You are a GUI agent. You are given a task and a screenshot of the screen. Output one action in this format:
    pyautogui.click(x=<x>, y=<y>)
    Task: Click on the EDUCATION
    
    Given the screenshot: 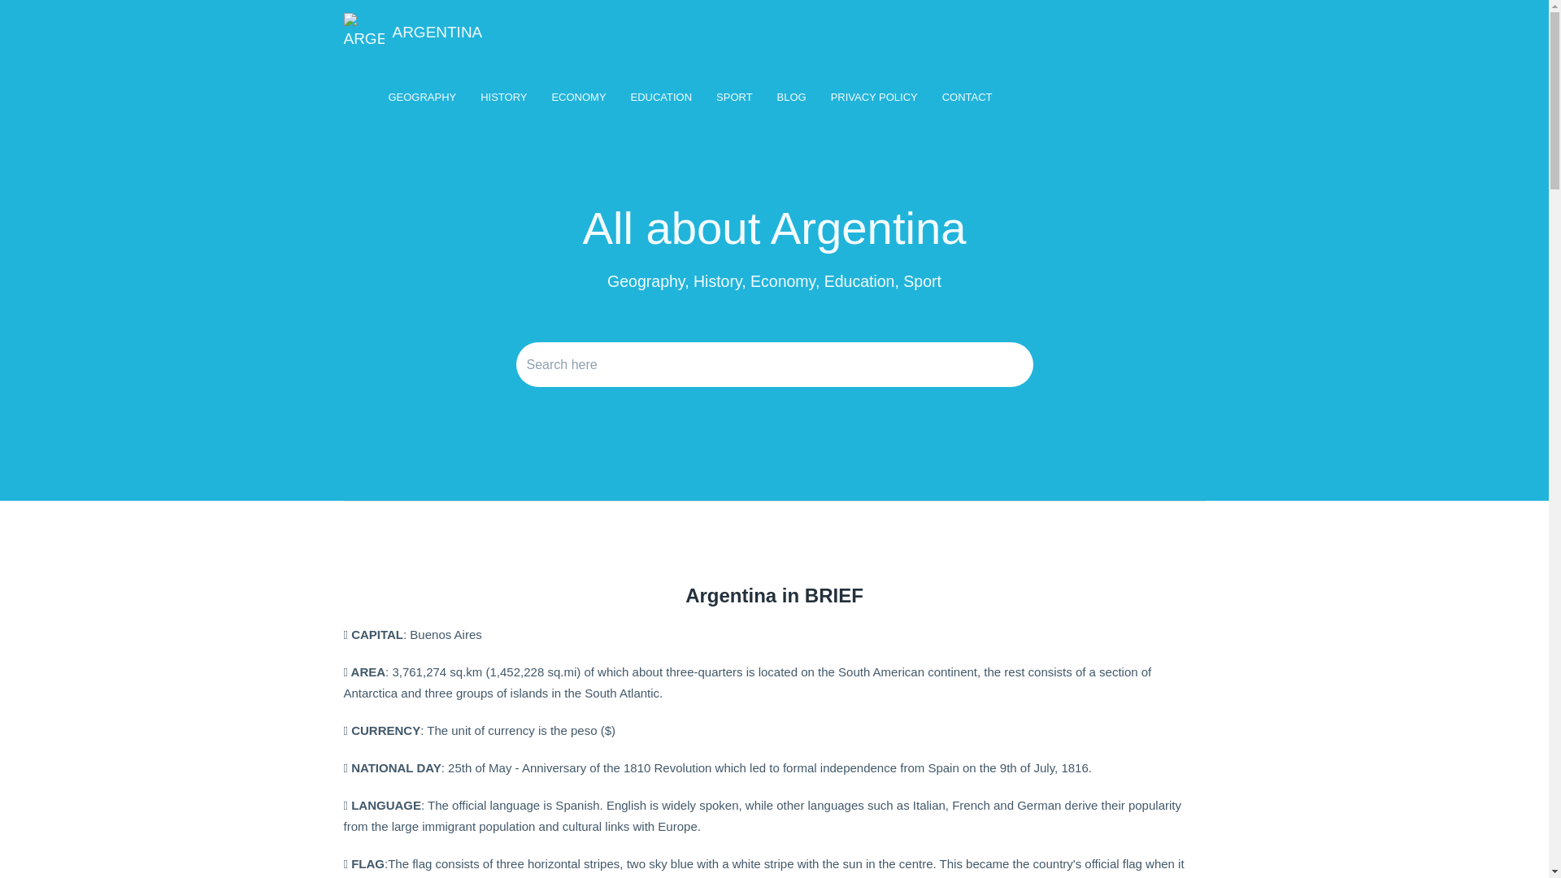 What is the action you would take?
    pyautogui.click(x=662, y=98)
    